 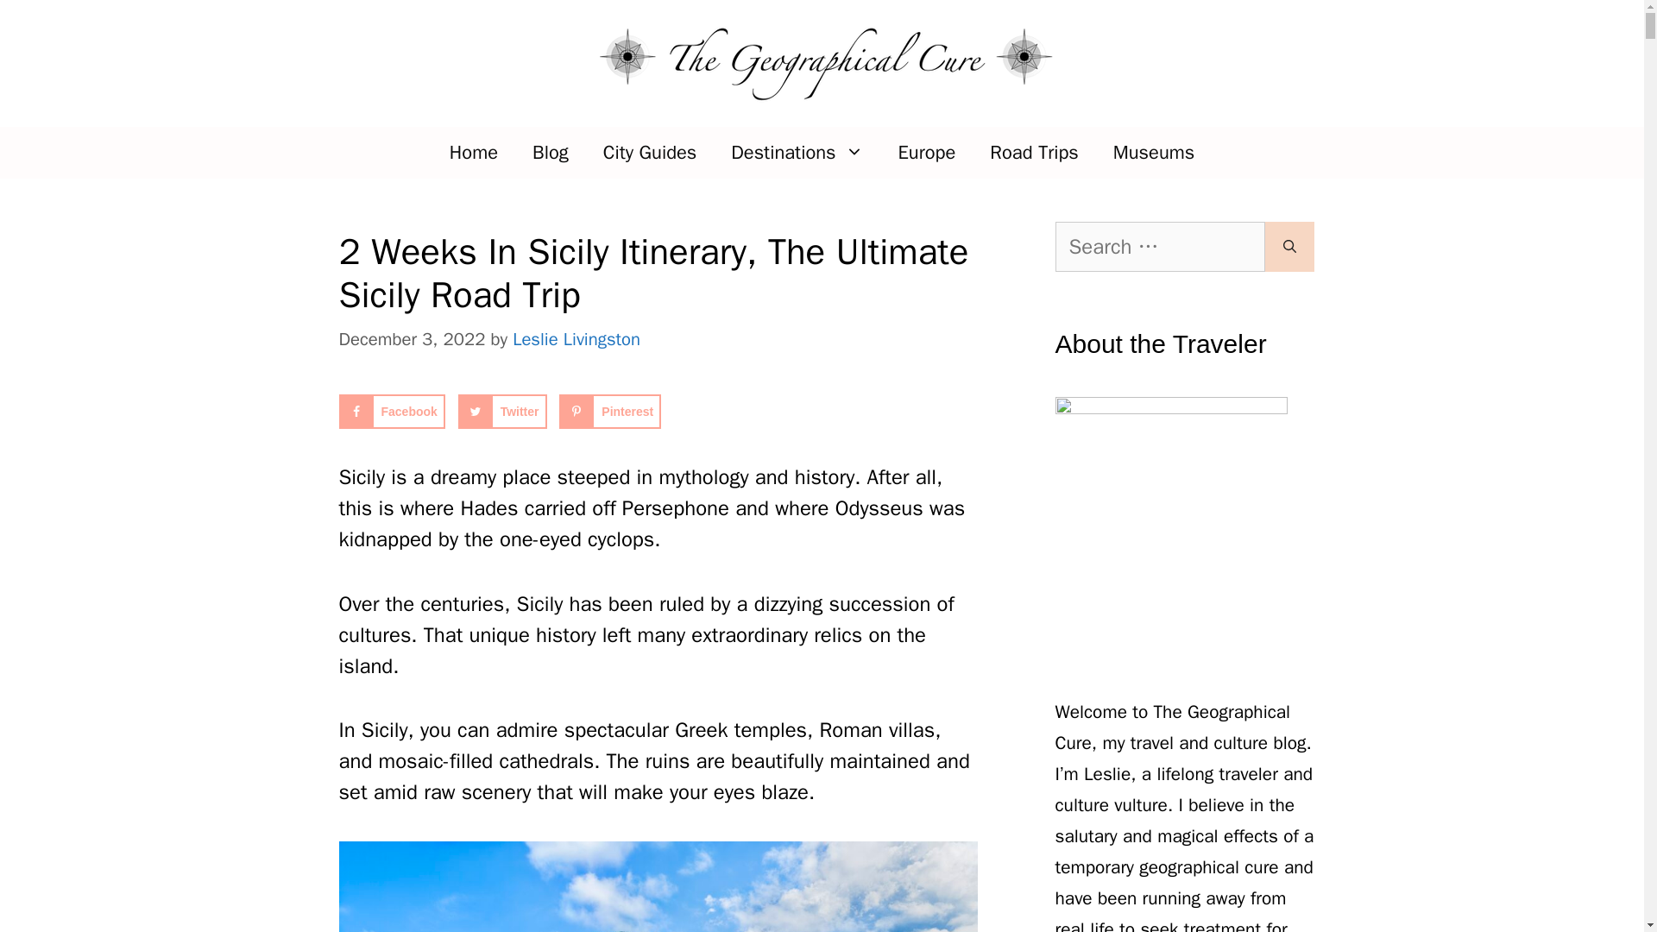 What do you see at coordinates (797, 152) in the screenshot?
I see `Destinations` at bounding box center [797, 152].